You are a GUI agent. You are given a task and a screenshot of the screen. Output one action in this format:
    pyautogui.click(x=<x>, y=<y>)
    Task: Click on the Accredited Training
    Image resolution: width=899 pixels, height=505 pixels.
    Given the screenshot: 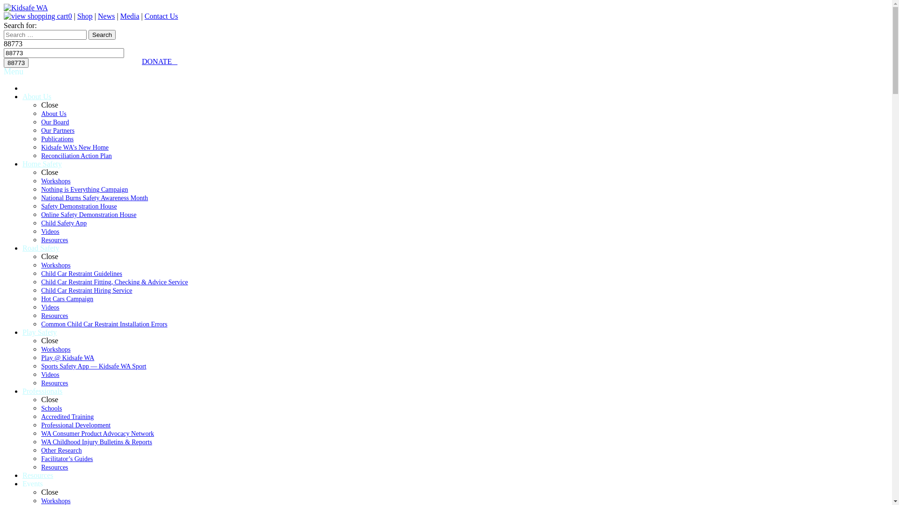 What is the action you would take?
    pyautogui.click(x=67, y=417)
    